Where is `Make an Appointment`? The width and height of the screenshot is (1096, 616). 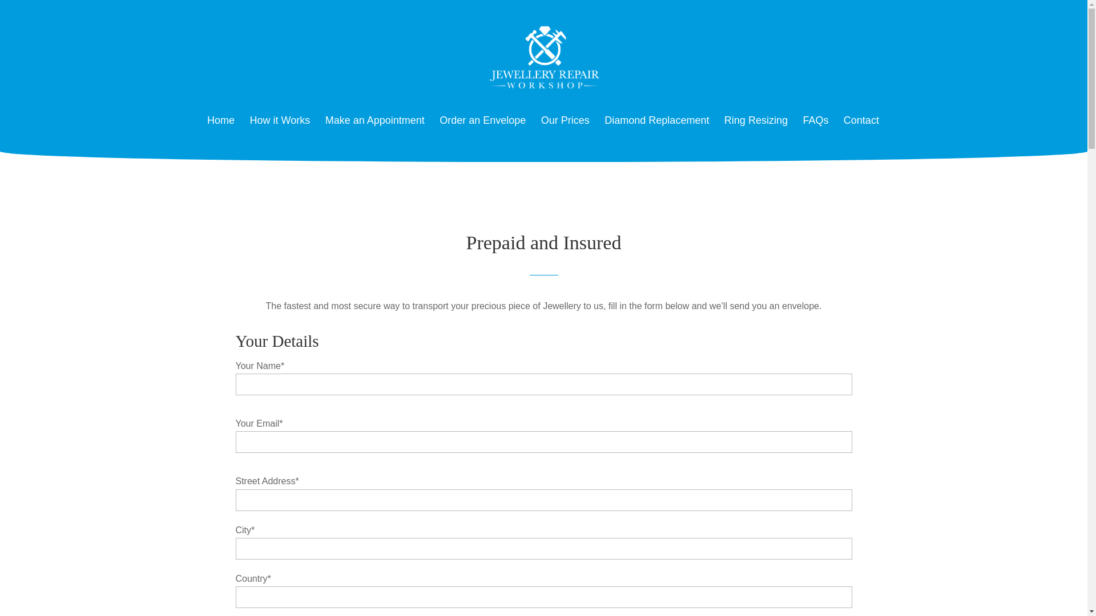 Make an Appointment is located at coordinates (375, 130).